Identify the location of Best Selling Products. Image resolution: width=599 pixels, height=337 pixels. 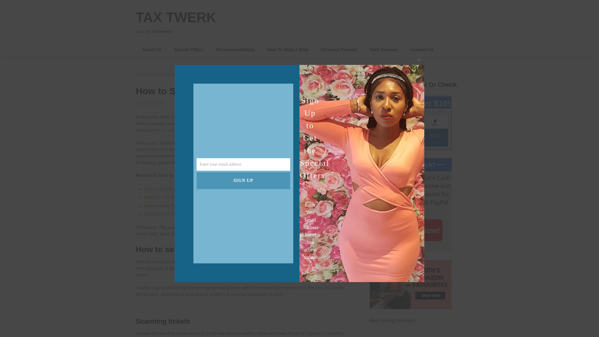
(392, 320).